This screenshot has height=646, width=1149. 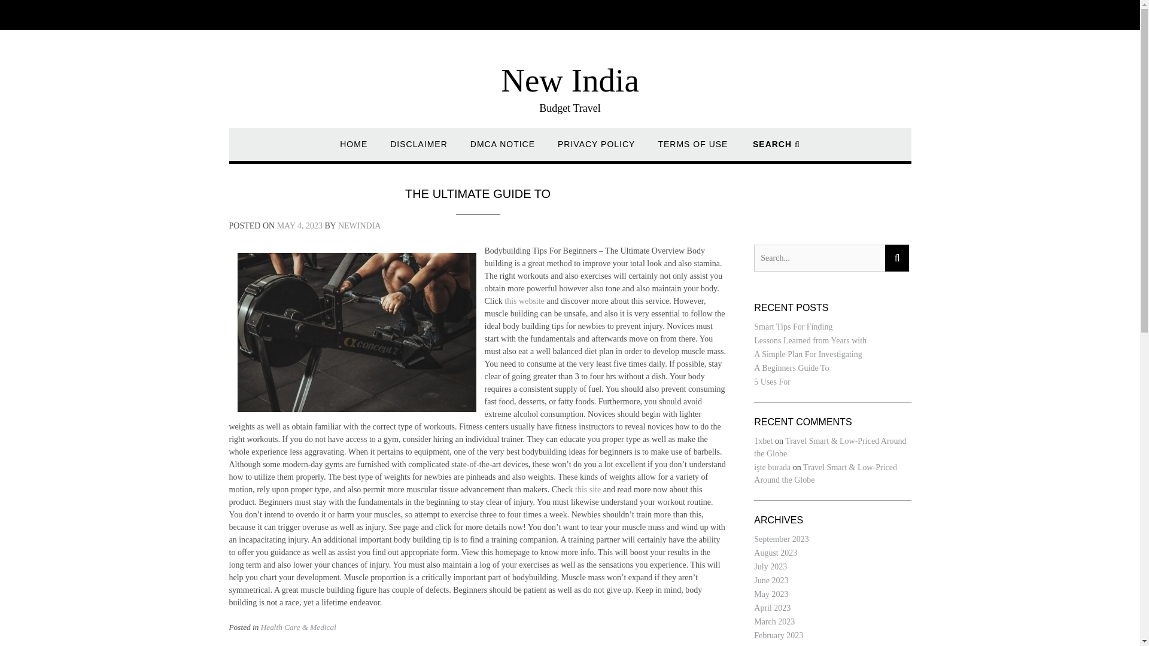 I want to click on 1xbet, so click(x=762, y=441).